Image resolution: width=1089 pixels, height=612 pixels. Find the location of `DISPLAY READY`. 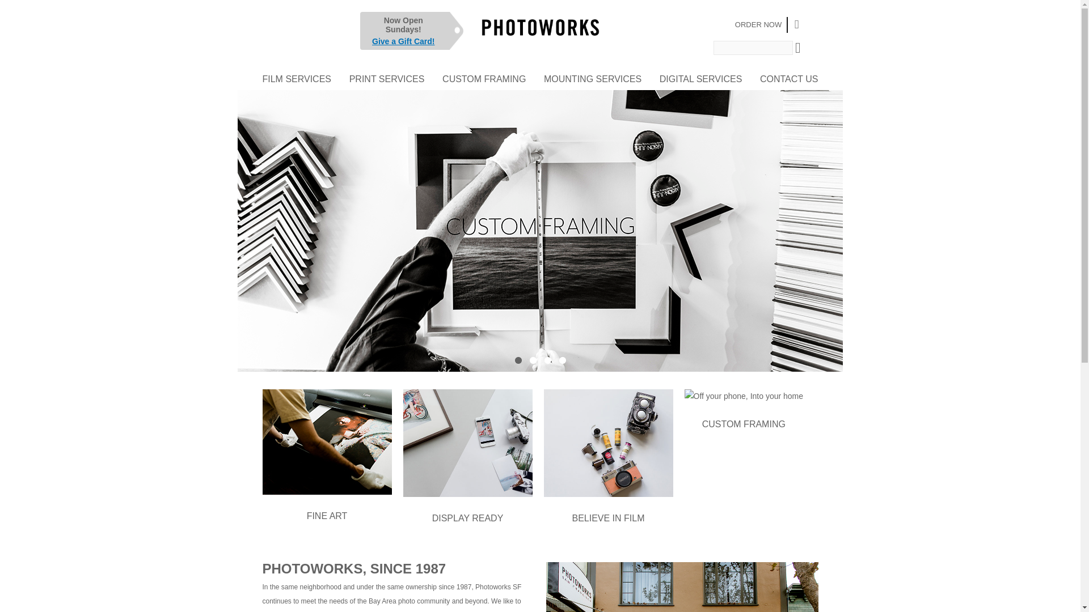

DISPLAY READY is located at coordinates (467, 518).